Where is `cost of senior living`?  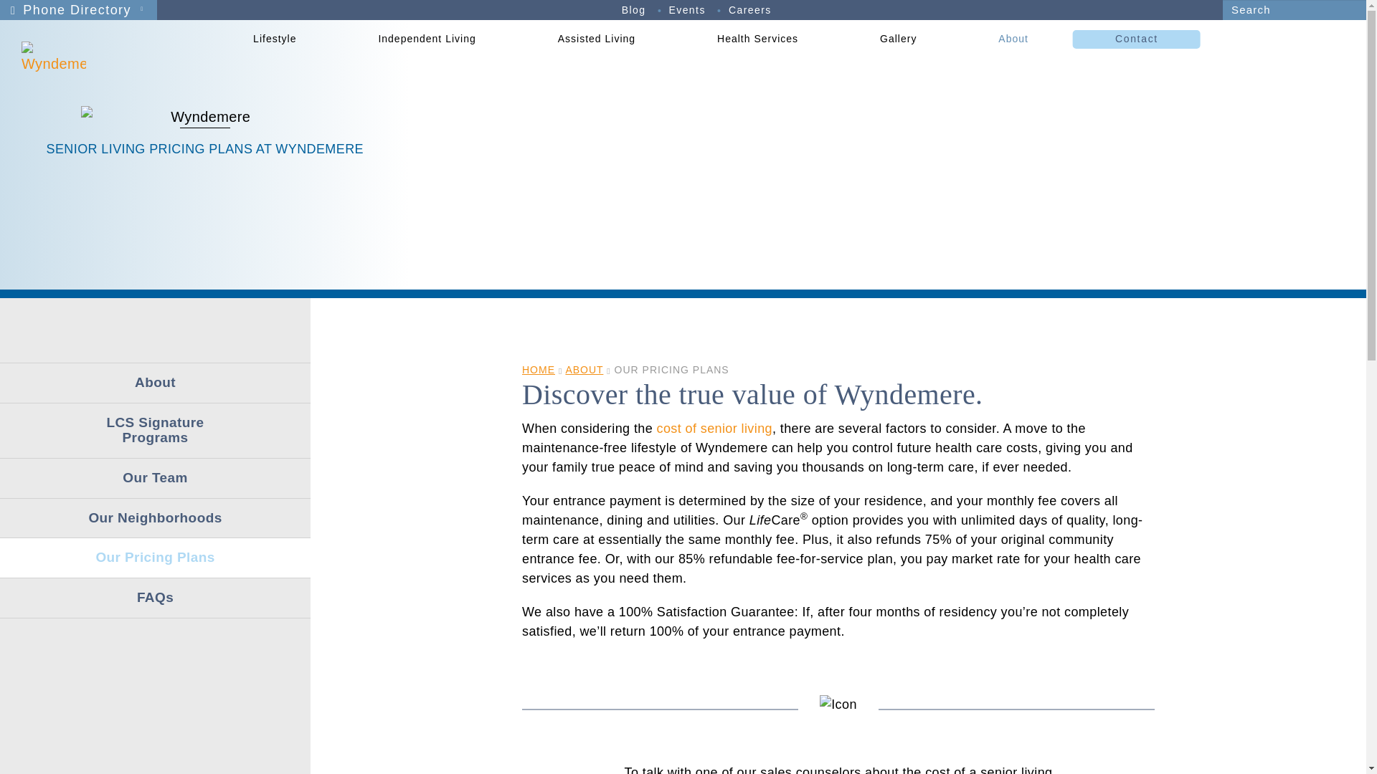
cost of senior living is located at coordinates (714, 429).